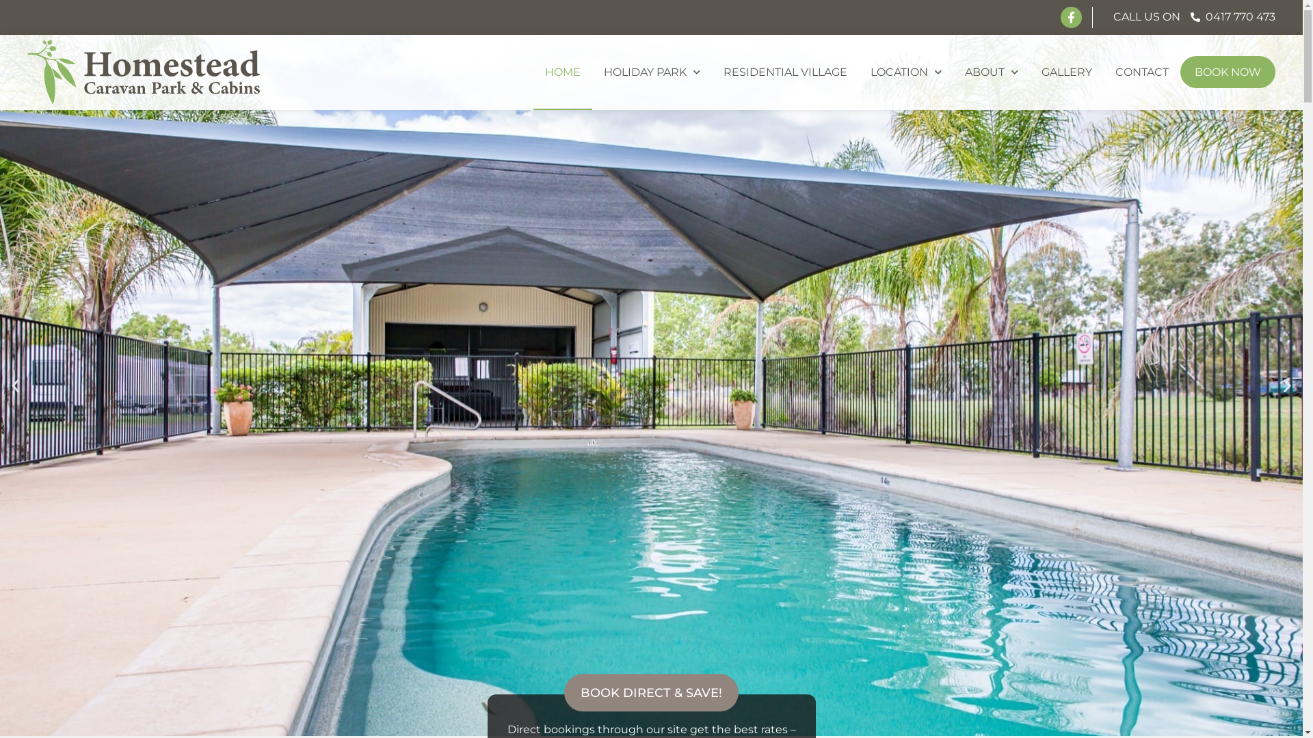 Image resolution: width=1313 pixels, height=738 pixels. What do you see at coordinates (906, 72) in the screenshot?
I see `LOCATION` at bounding box center [906, 72].